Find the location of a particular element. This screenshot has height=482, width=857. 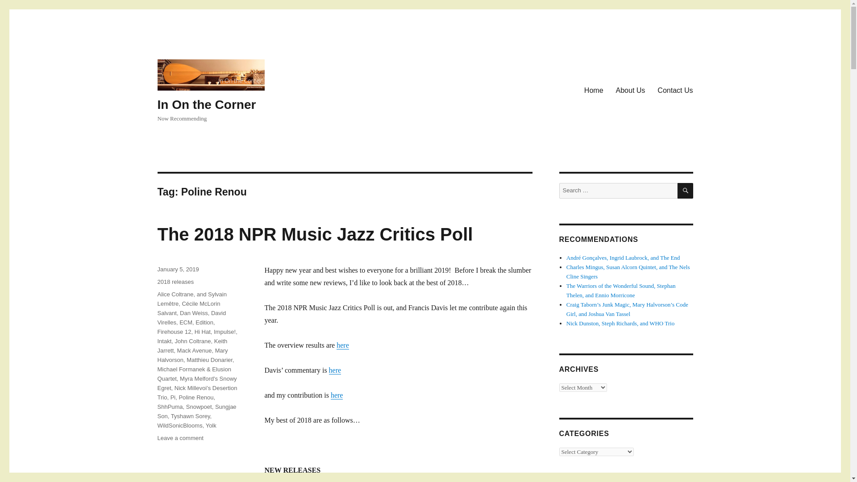

Snowpoet is located at coordinates (199, 407).